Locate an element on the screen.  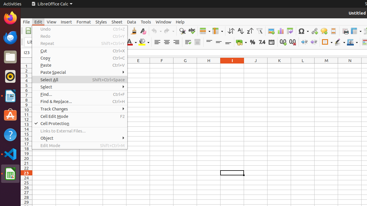
Border Style is located at coordinates (340, 42).